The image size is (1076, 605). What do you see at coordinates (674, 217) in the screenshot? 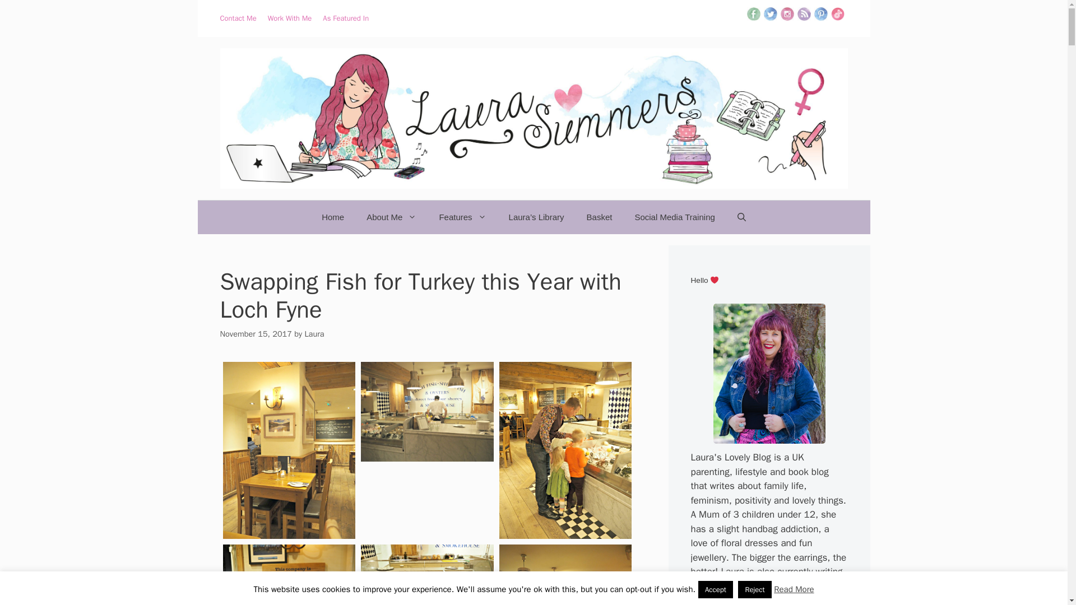
I see `Social Media Training` at bounding box center [674, 217].